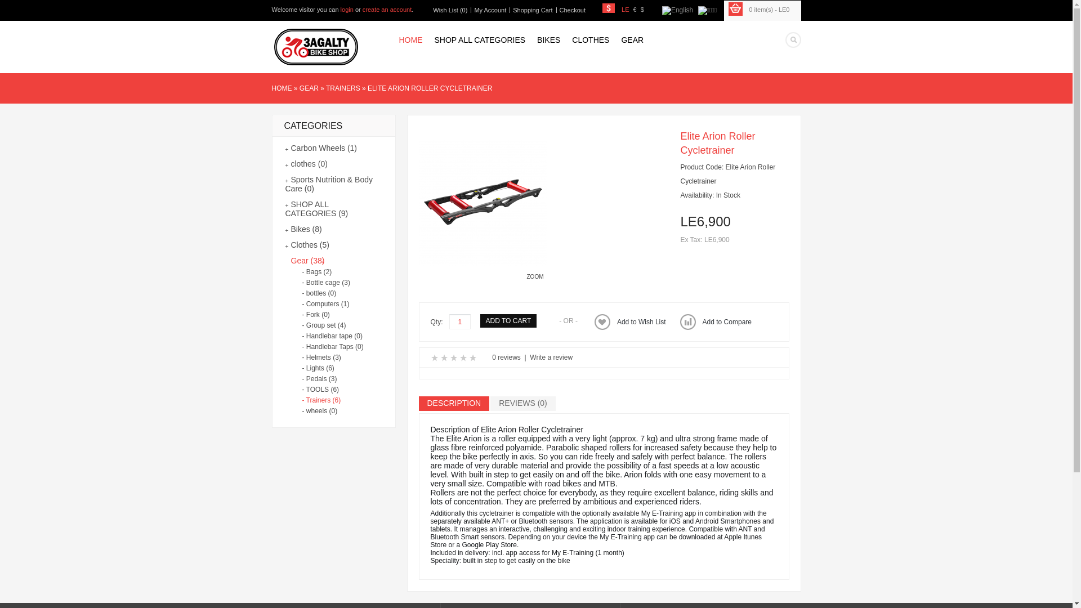  Describe the element at coordinates (387, 10) in the screenshot. I see `create an account` at that location.